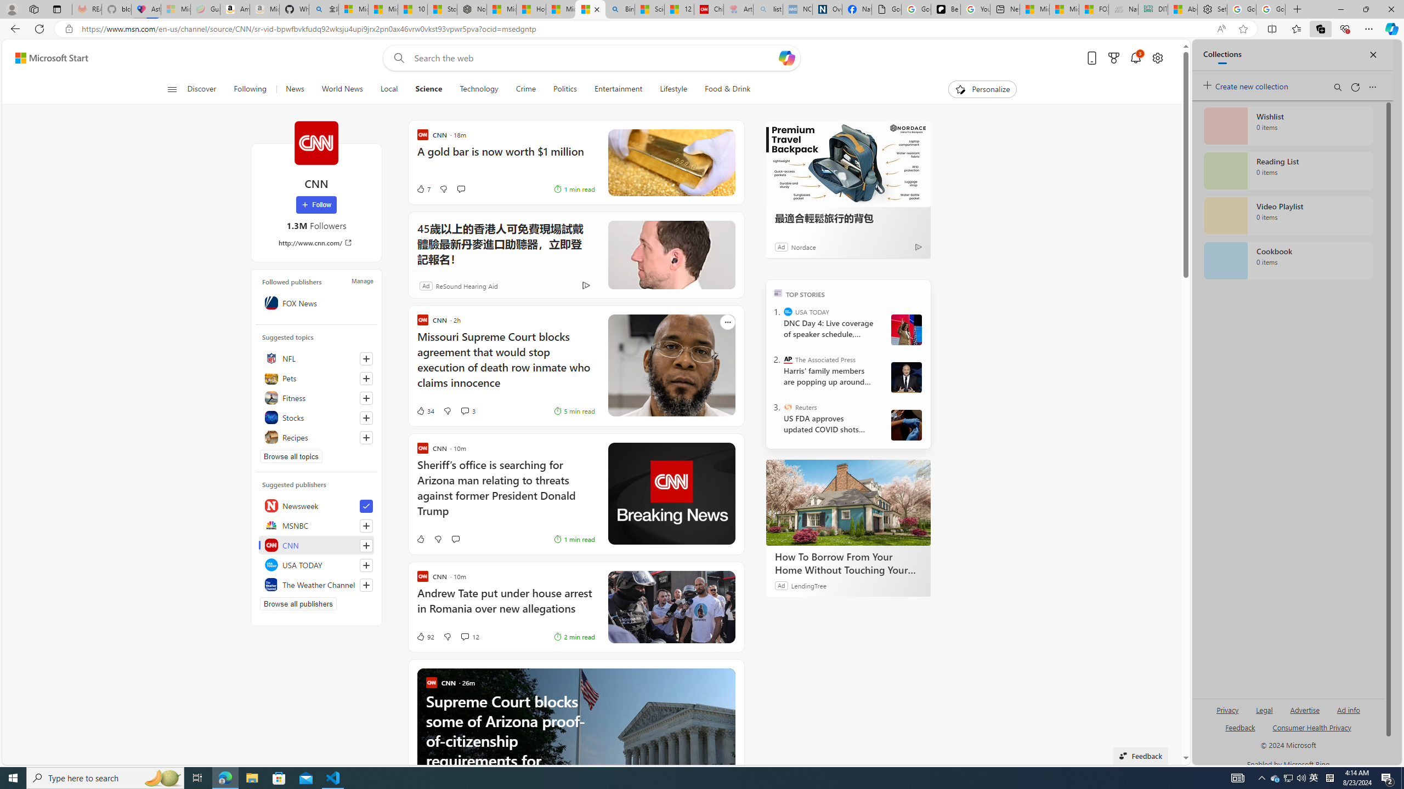  I want to click on http://www.cnn.com/, so click(316, 242).